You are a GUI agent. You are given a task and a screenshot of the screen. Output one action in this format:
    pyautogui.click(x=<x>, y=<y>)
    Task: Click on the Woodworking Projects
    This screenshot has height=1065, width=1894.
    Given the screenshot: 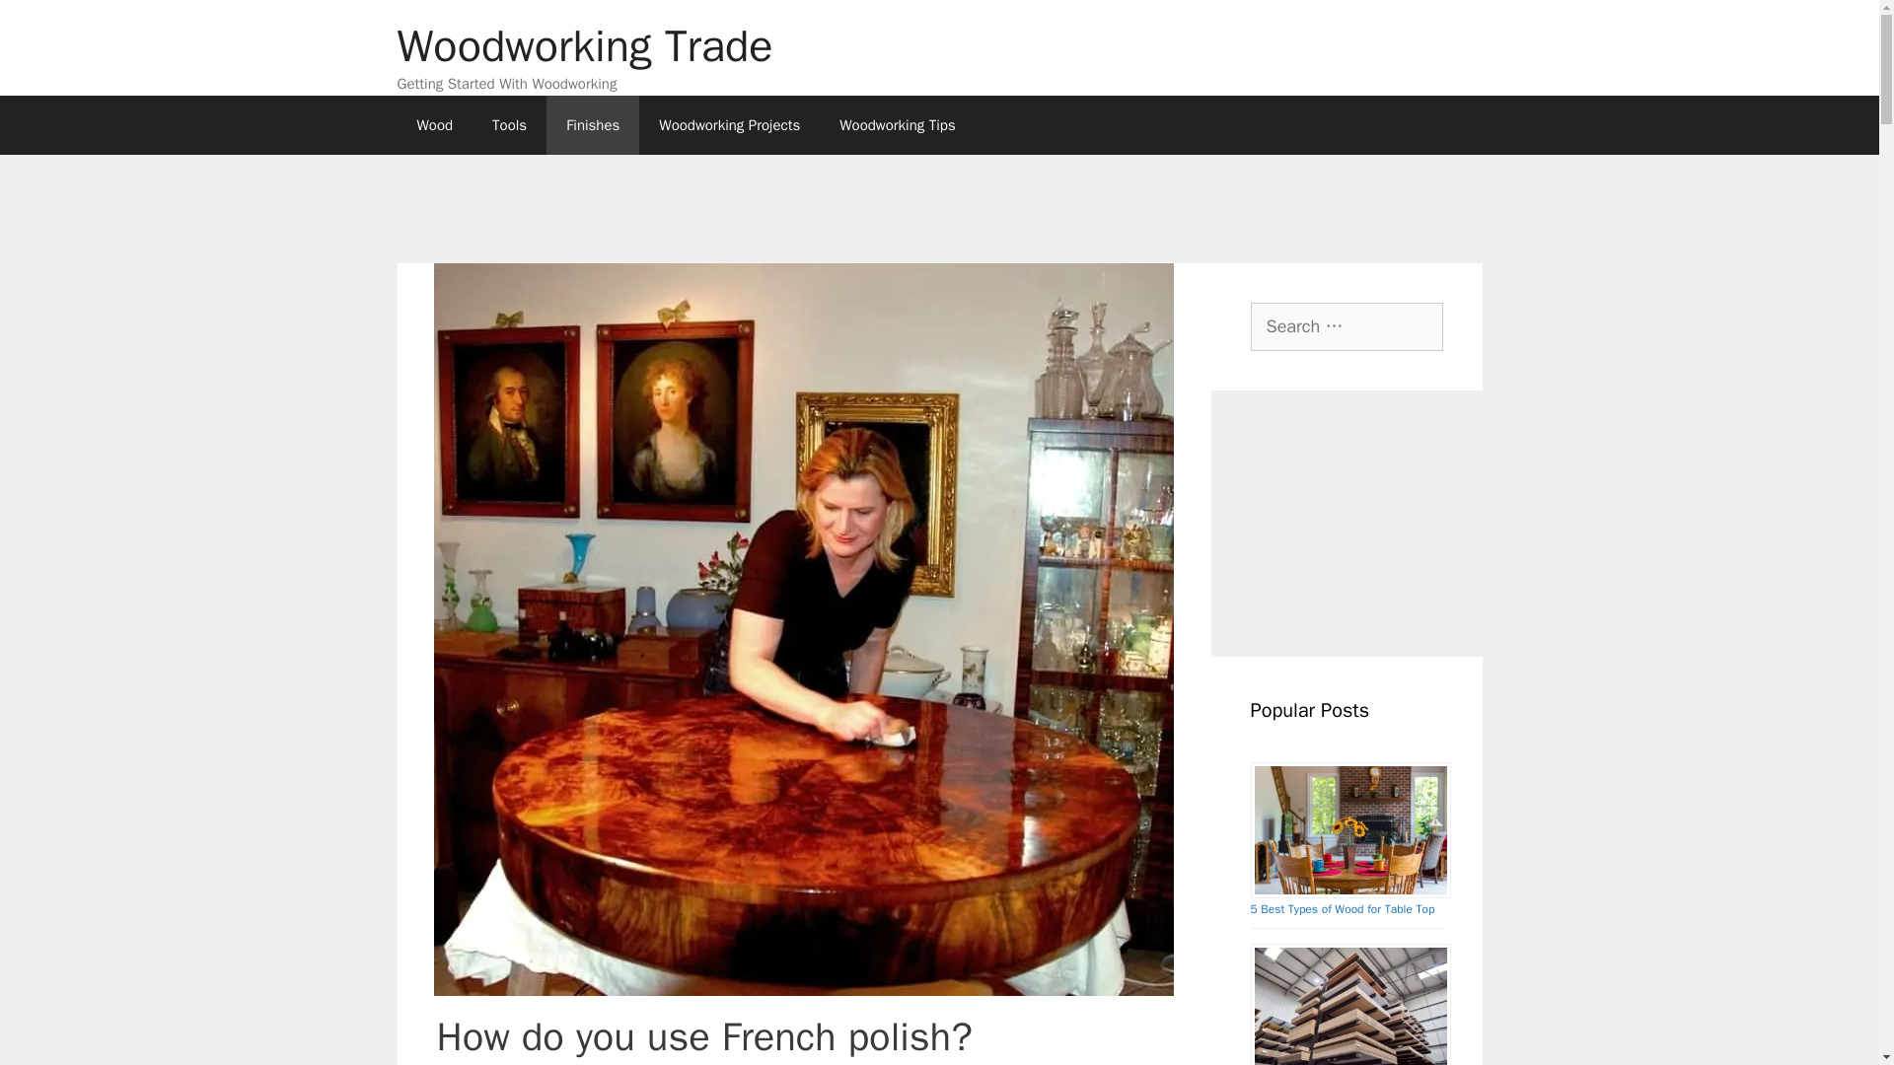 What is the action you would take?
    pyautogui.click(x=730, y=124)
    